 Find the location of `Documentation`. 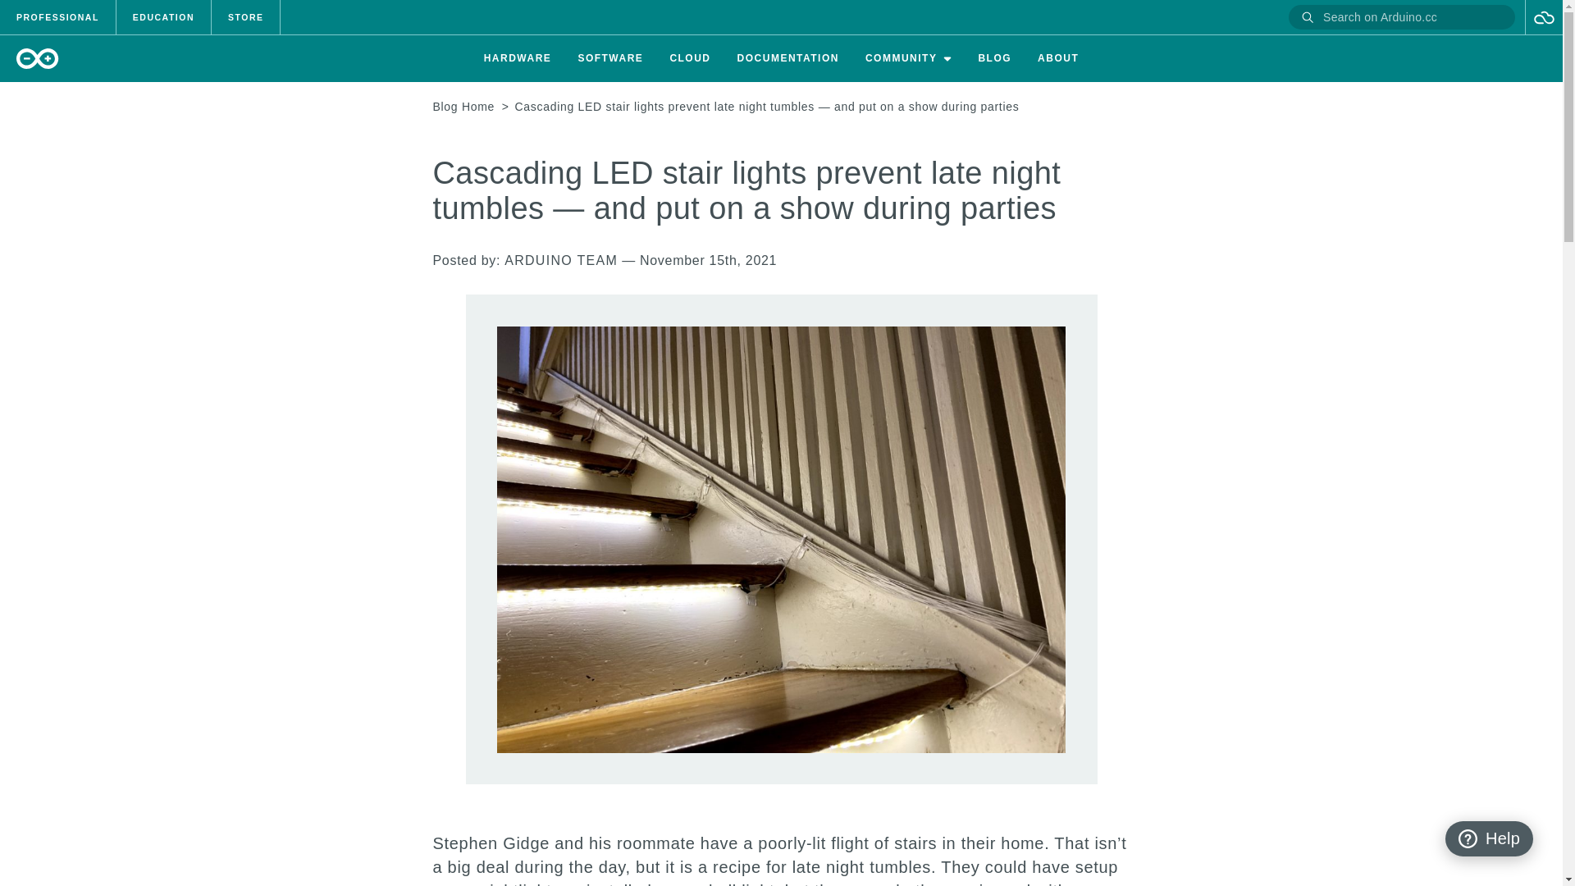

Documentation is located at coordinates (787, 57).